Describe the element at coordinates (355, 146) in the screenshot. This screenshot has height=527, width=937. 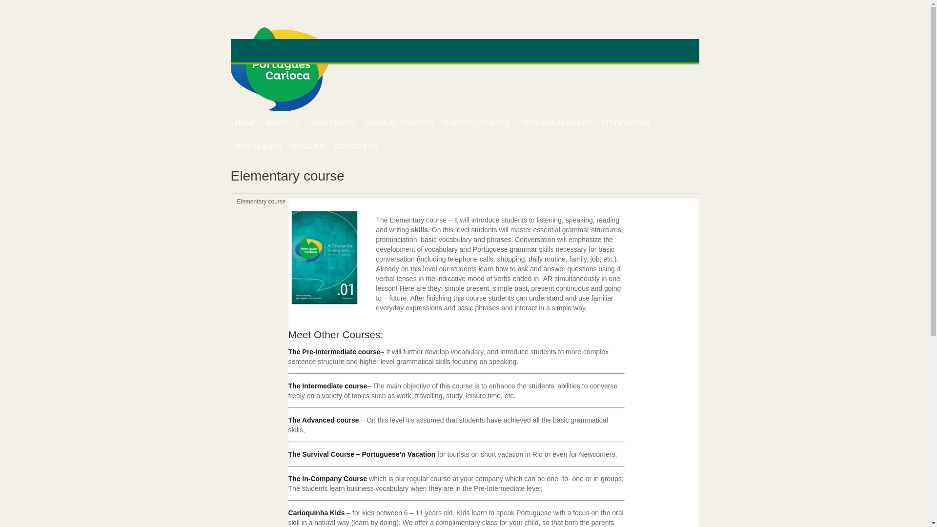
I see `CONTACT US` at that location.